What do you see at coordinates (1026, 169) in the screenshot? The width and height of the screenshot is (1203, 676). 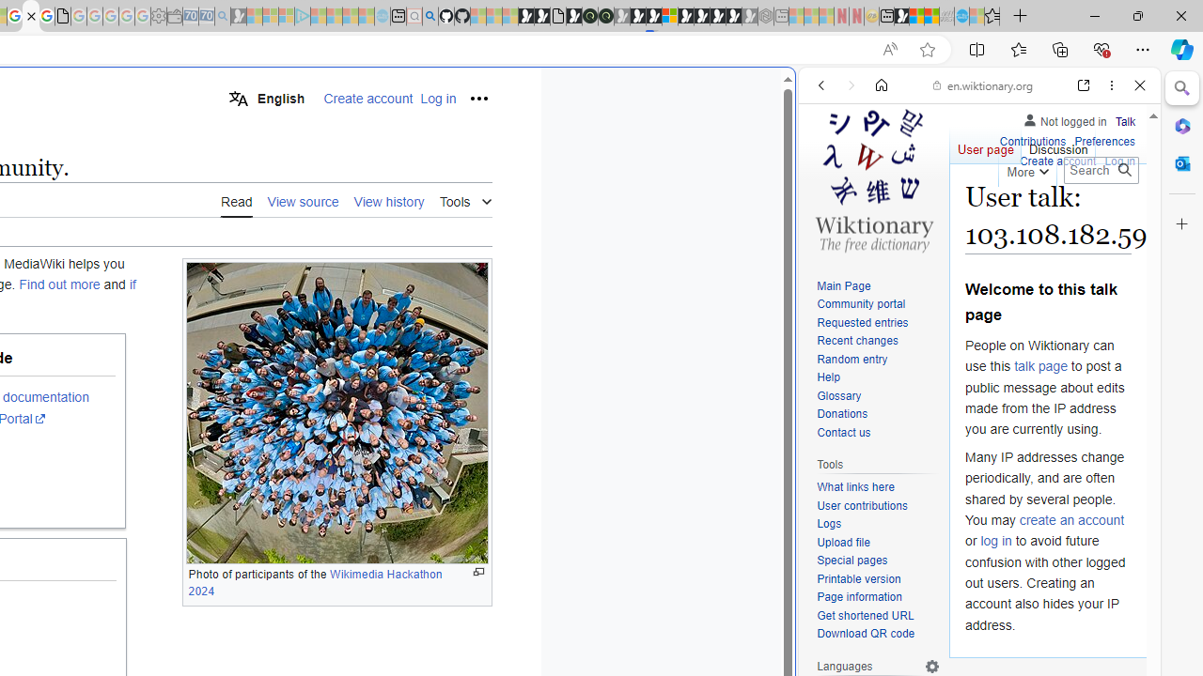 I see `More` at bounding box center [1026, 169].